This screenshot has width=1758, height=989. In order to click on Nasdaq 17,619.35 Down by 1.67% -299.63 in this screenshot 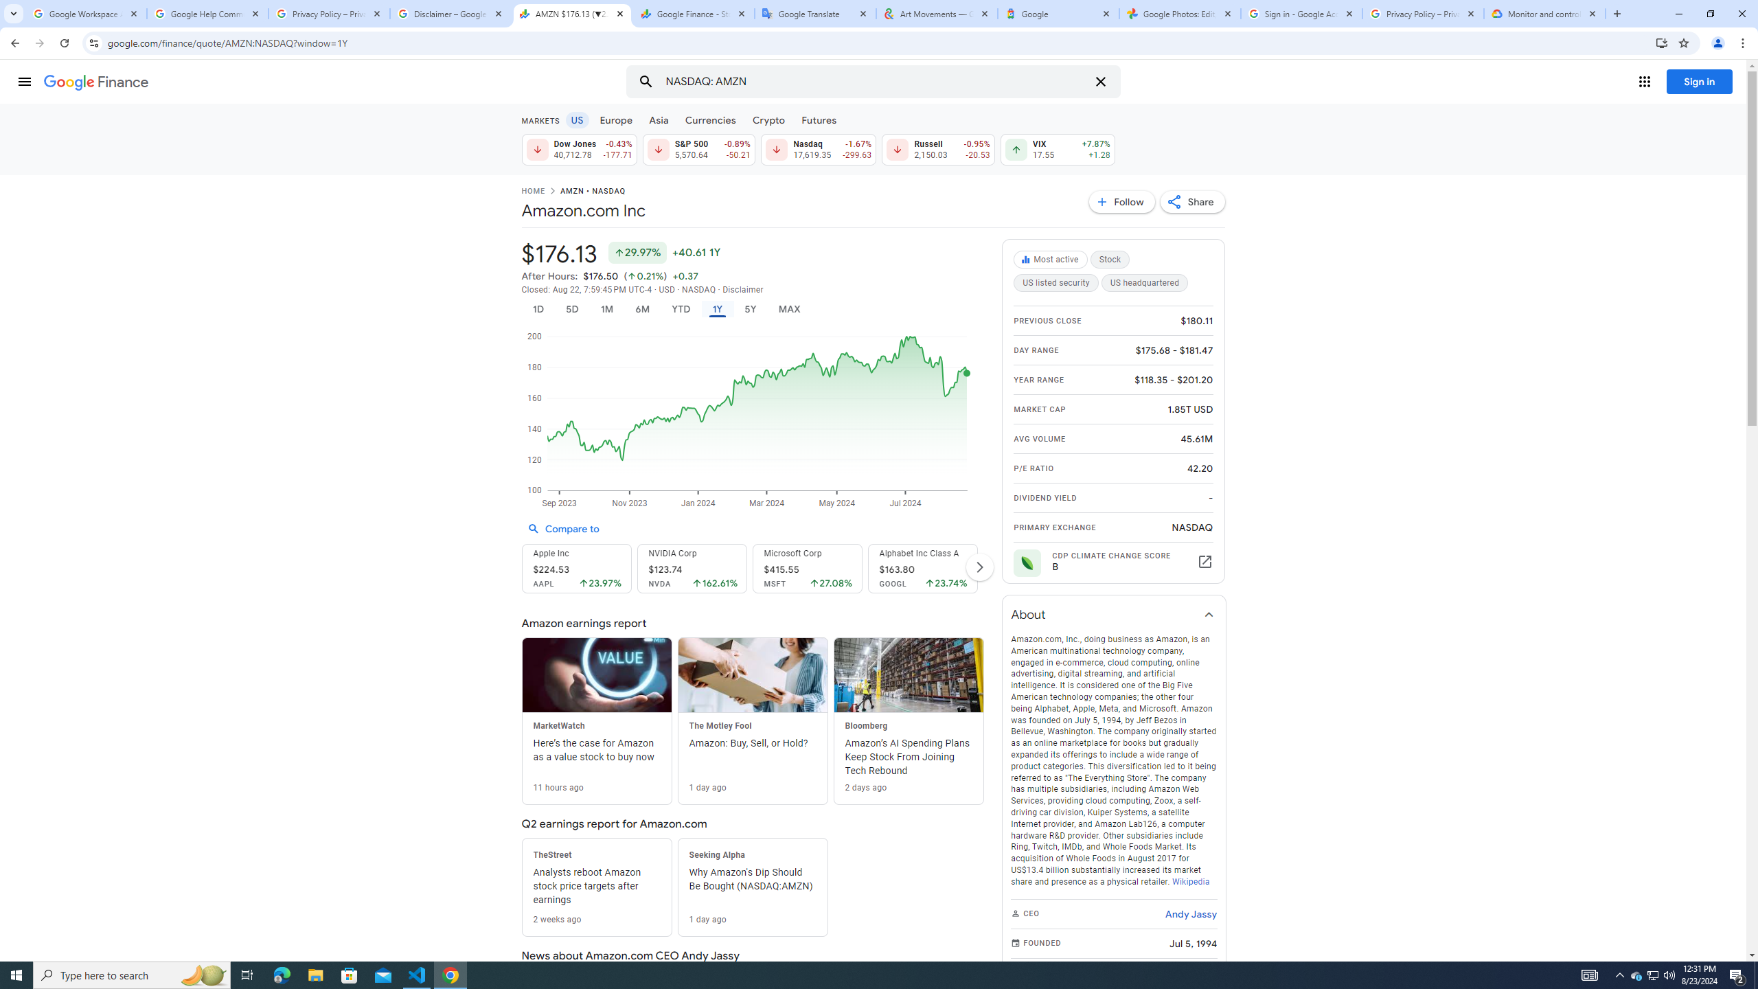, I will do `click(819, 149)`.